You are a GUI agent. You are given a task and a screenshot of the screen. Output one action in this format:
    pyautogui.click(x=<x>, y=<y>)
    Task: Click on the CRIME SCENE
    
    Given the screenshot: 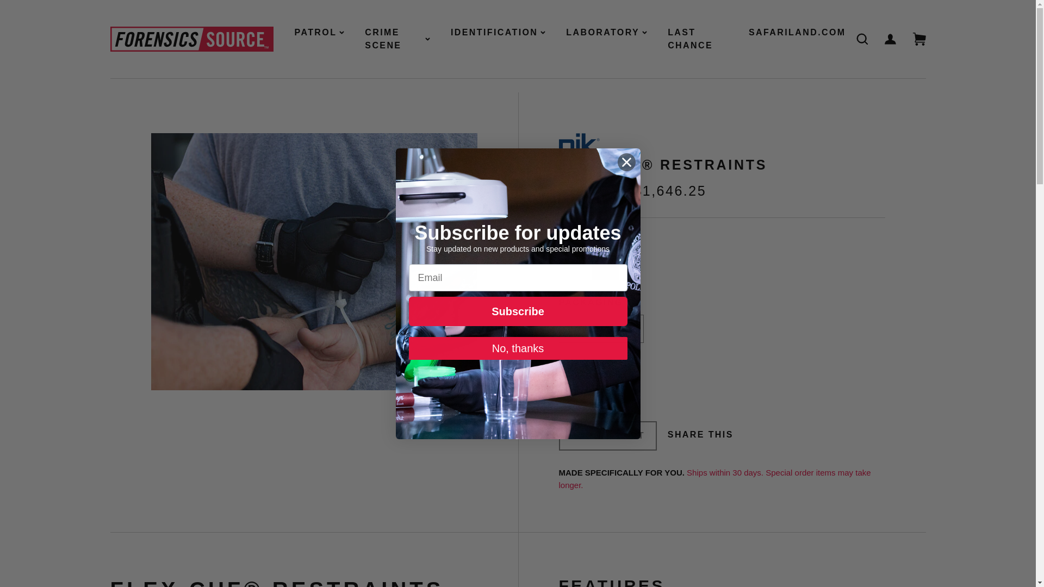 What is the action you would take?
    pyautogui.click(x=397, y=39)
    